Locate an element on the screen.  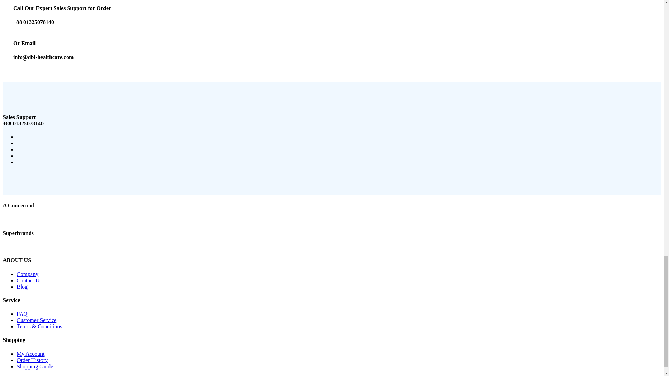
faq is located at coordinates (22, 314).